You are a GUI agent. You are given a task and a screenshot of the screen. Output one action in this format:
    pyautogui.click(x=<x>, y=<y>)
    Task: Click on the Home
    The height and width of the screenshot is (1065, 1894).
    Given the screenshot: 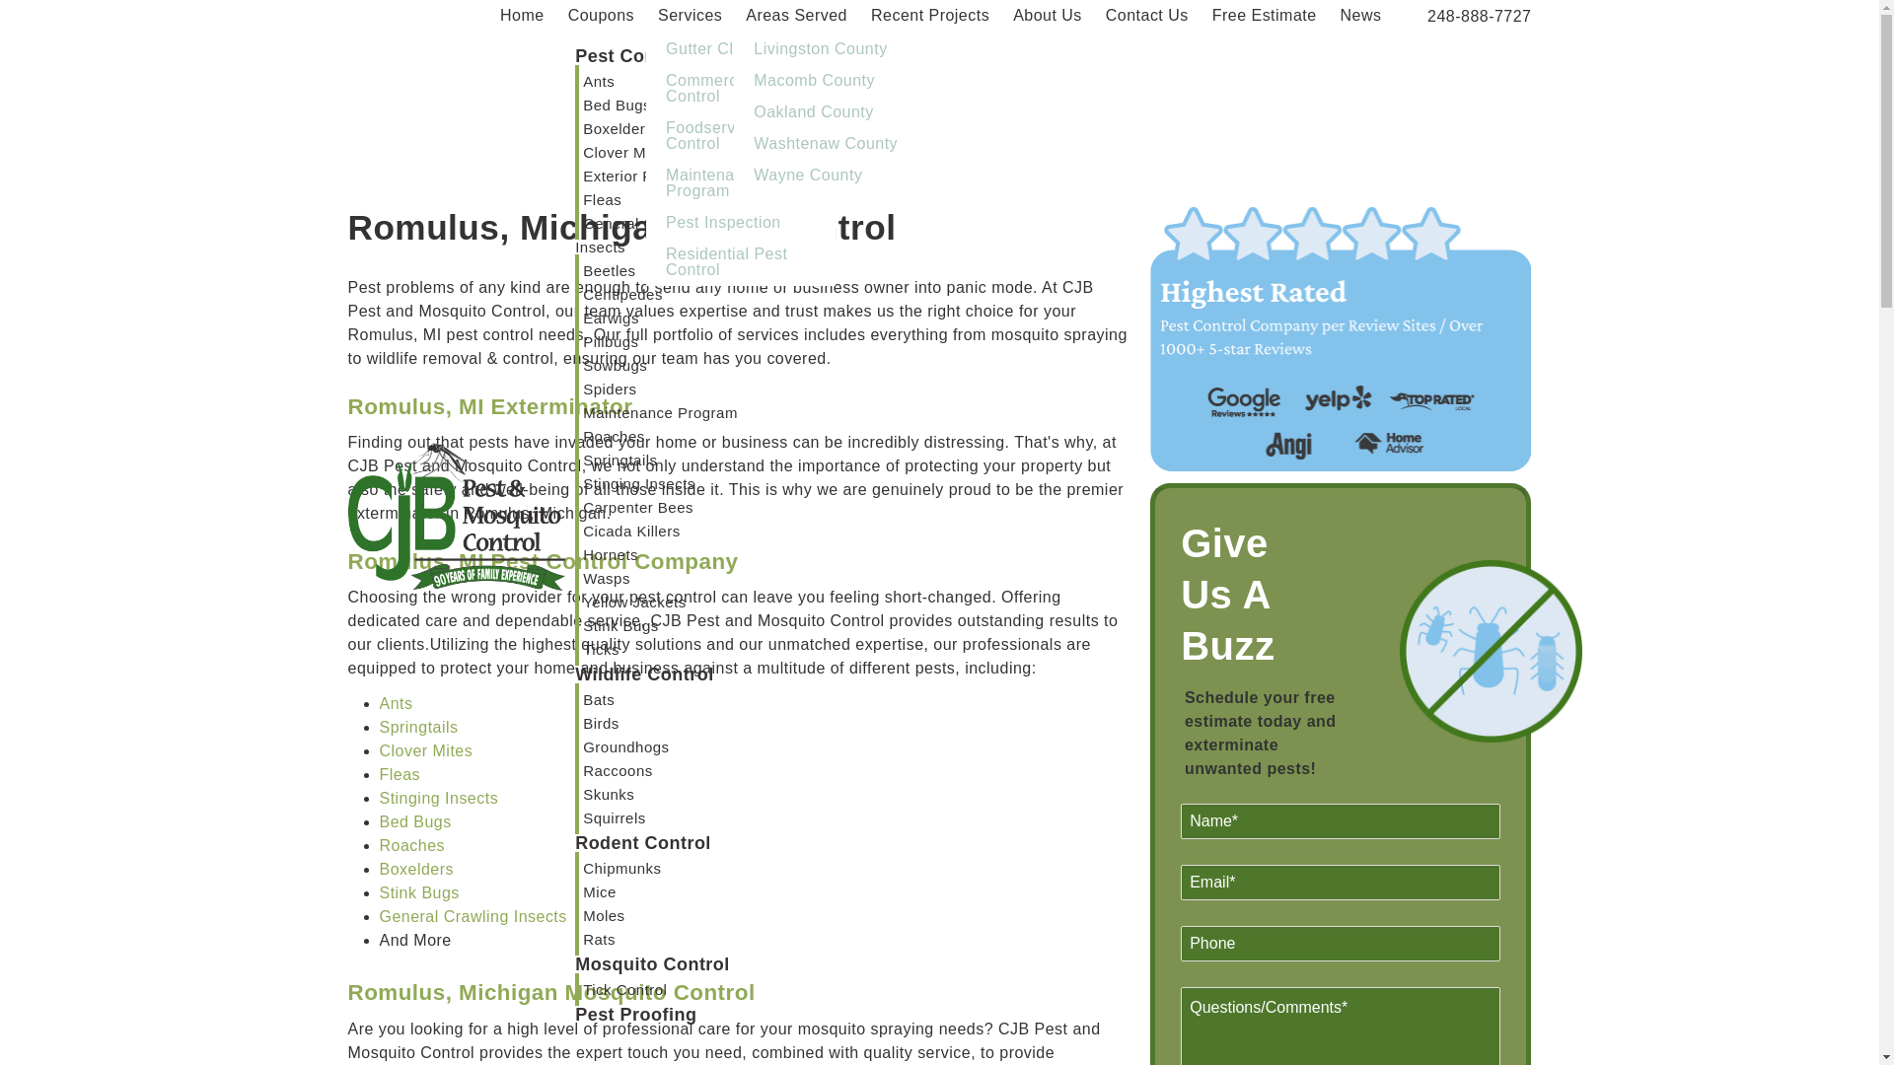 What is the action you would take?
    pyautogui.click(x=456, y=493)
    